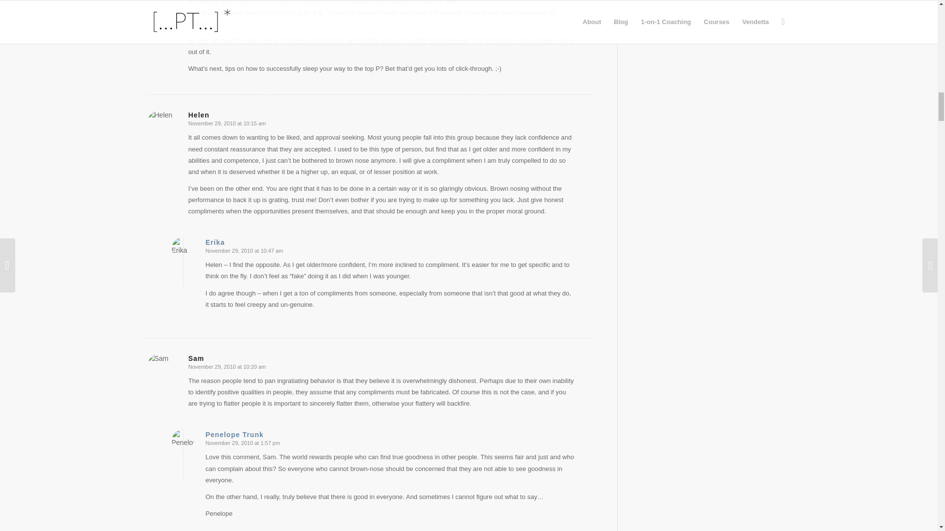  I want to click on November 29, 2010 at 1:57 pm, so click(243, 443).